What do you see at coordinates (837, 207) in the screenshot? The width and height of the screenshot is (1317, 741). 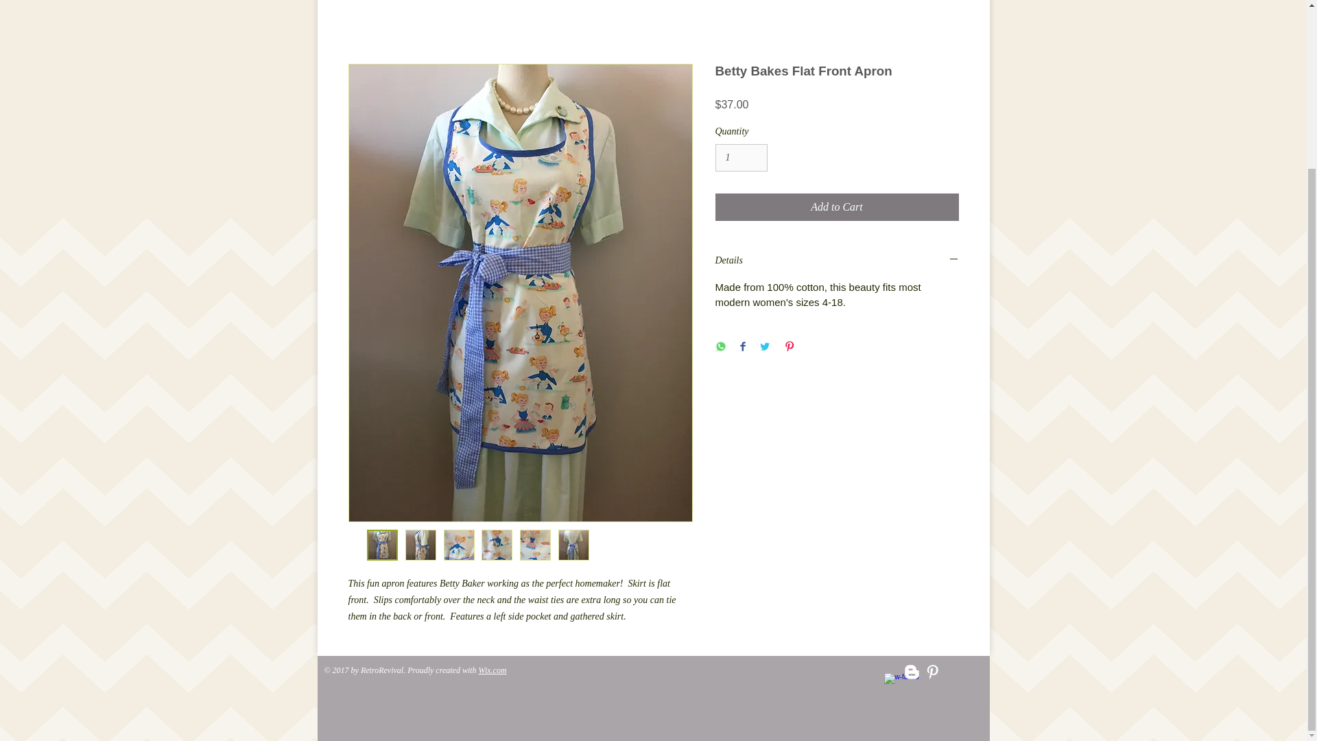 I see `Add to Cart` at bounding box center [837, 207].